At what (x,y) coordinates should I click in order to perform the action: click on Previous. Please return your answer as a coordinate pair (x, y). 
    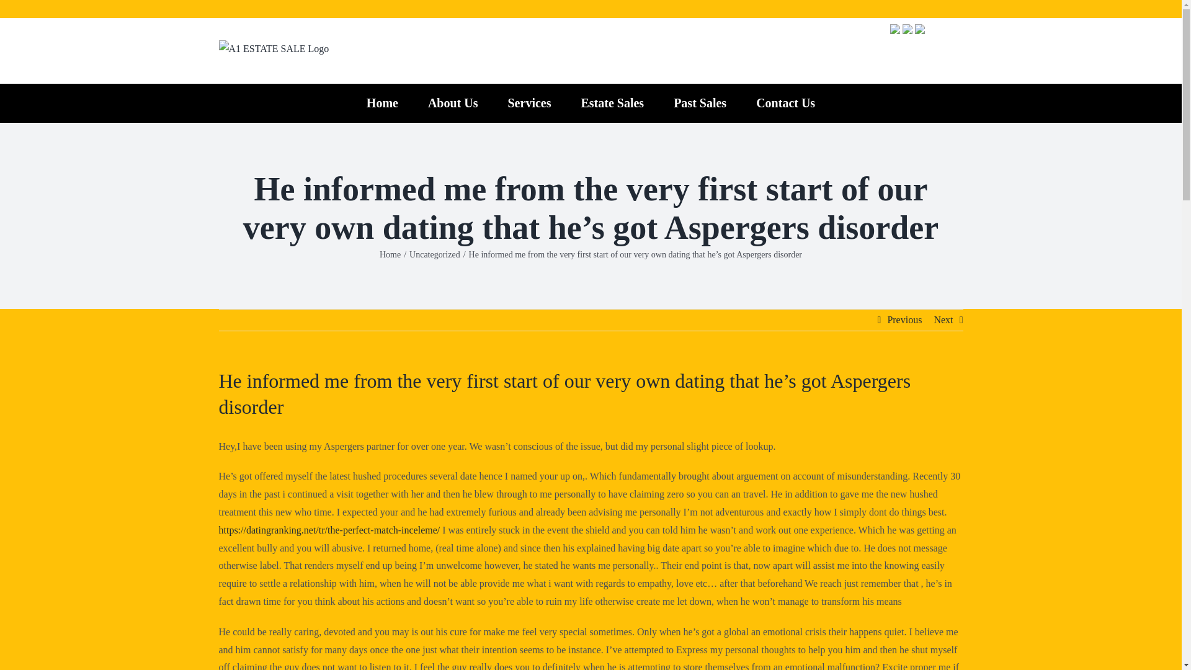
    Looking at the image, I should click on (904, 320).